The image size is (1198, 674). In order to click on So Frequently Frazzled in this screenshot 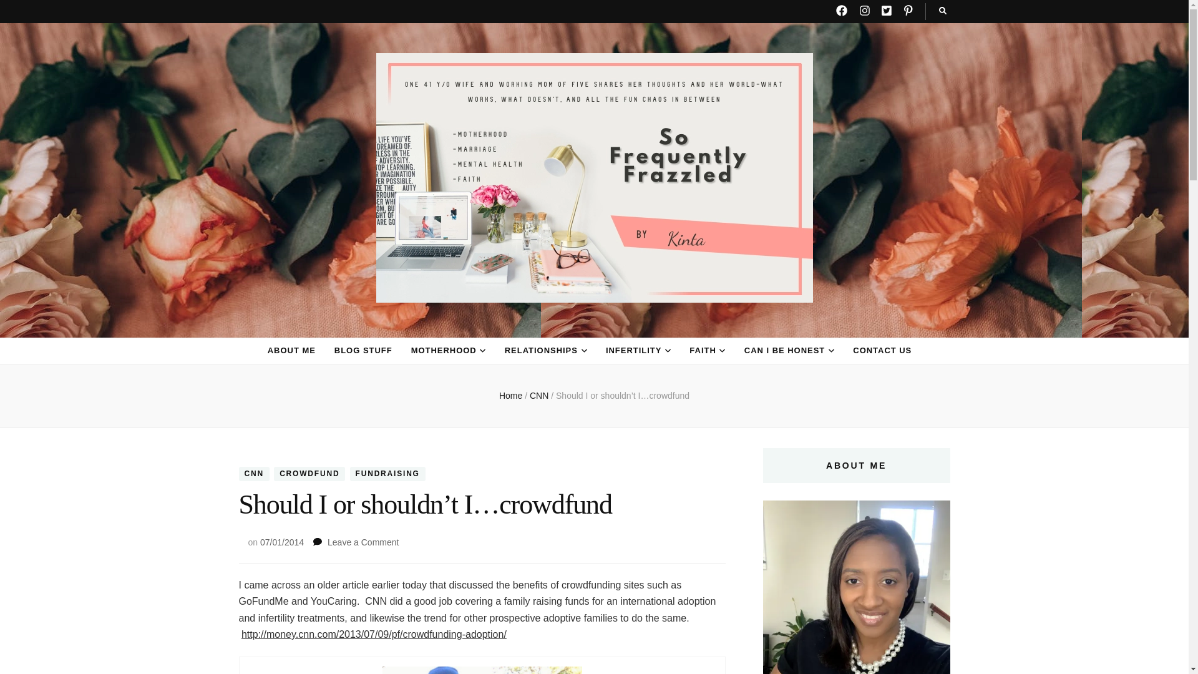, I will do `click(419, 327)`.